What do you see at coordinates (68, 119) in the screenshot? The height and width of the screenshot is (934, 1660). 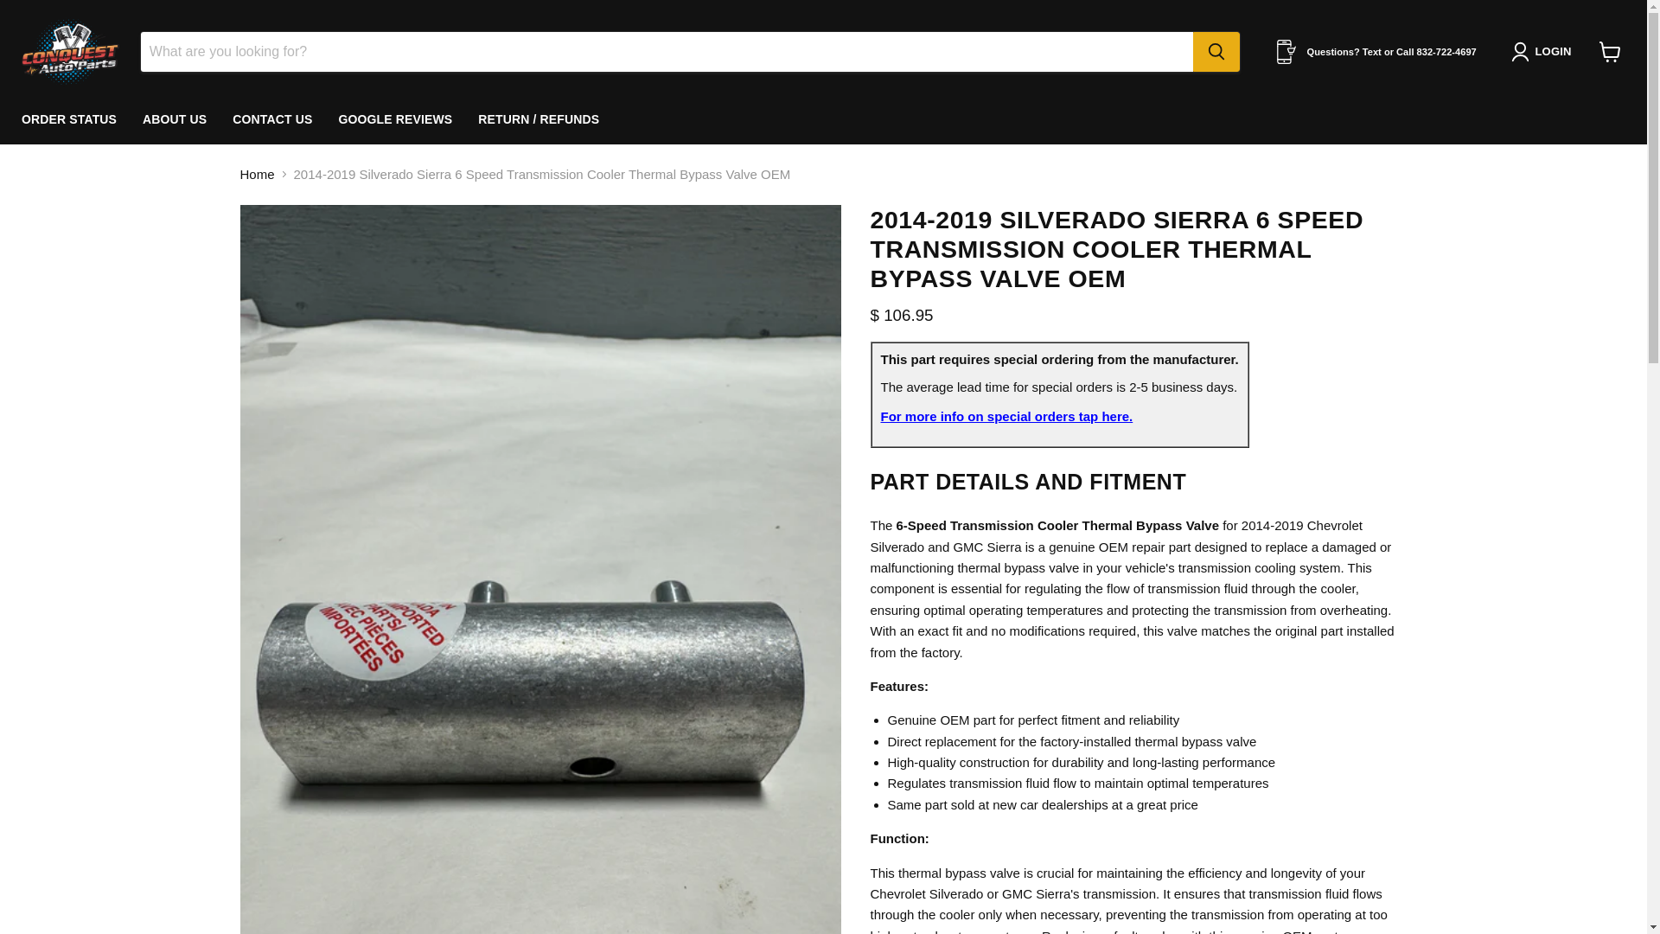 I see `ORDER STATUS` at bounding box center [68, 119].